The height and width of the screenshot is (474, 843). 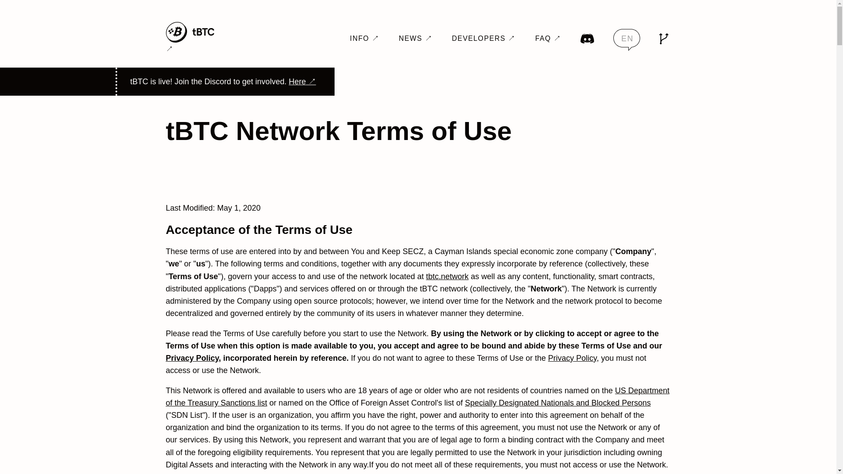 What do you see at coordinates (303, 82) in the screenshot?
I see `Here` at bounding box center [303, 82].